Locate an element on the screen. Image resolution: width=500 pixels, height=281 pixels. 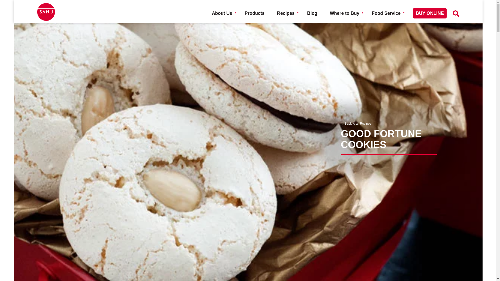
About Us is located at coordinates (222, 16).